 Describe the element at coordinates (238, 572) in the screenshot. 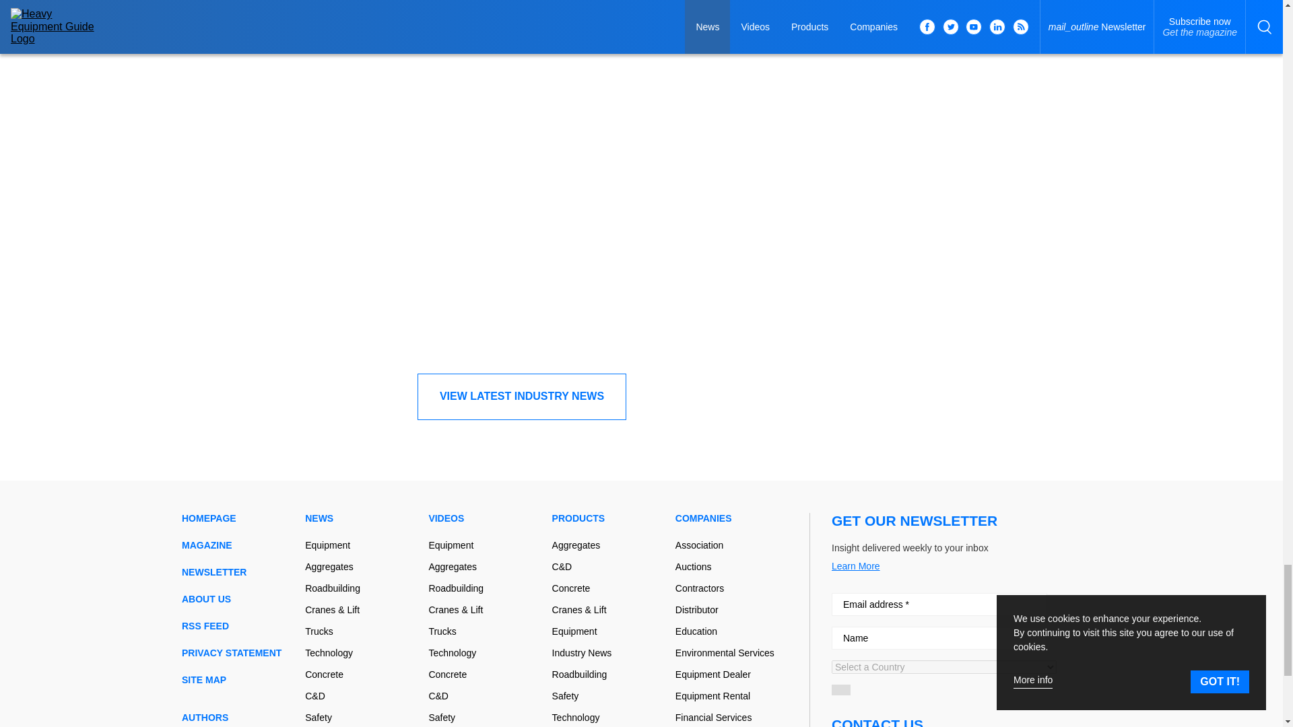

I see `NEWSLETTER` at that location.